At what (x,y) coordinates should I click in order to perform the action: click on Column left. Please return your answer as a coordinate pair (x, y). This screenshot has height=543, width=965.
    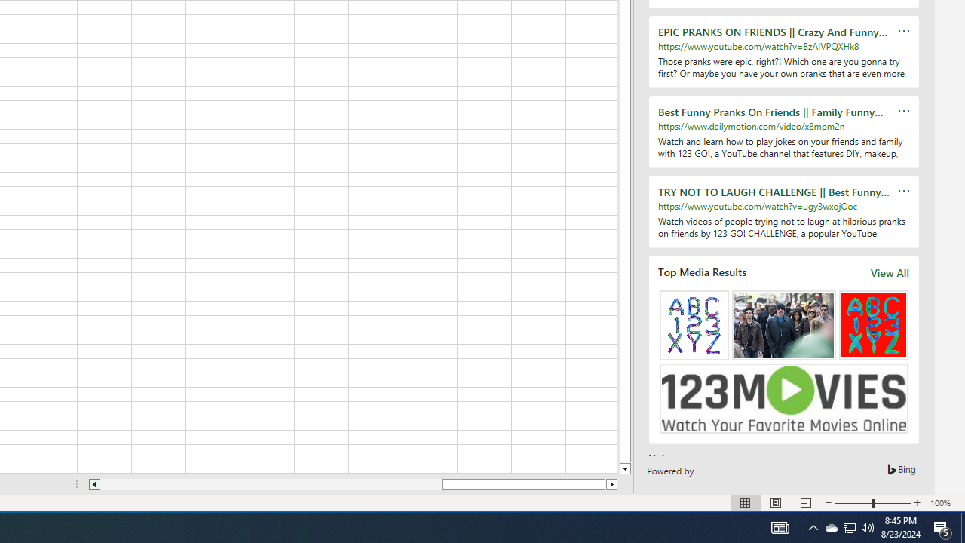
    Looking at the image, I should click on (963, 528).